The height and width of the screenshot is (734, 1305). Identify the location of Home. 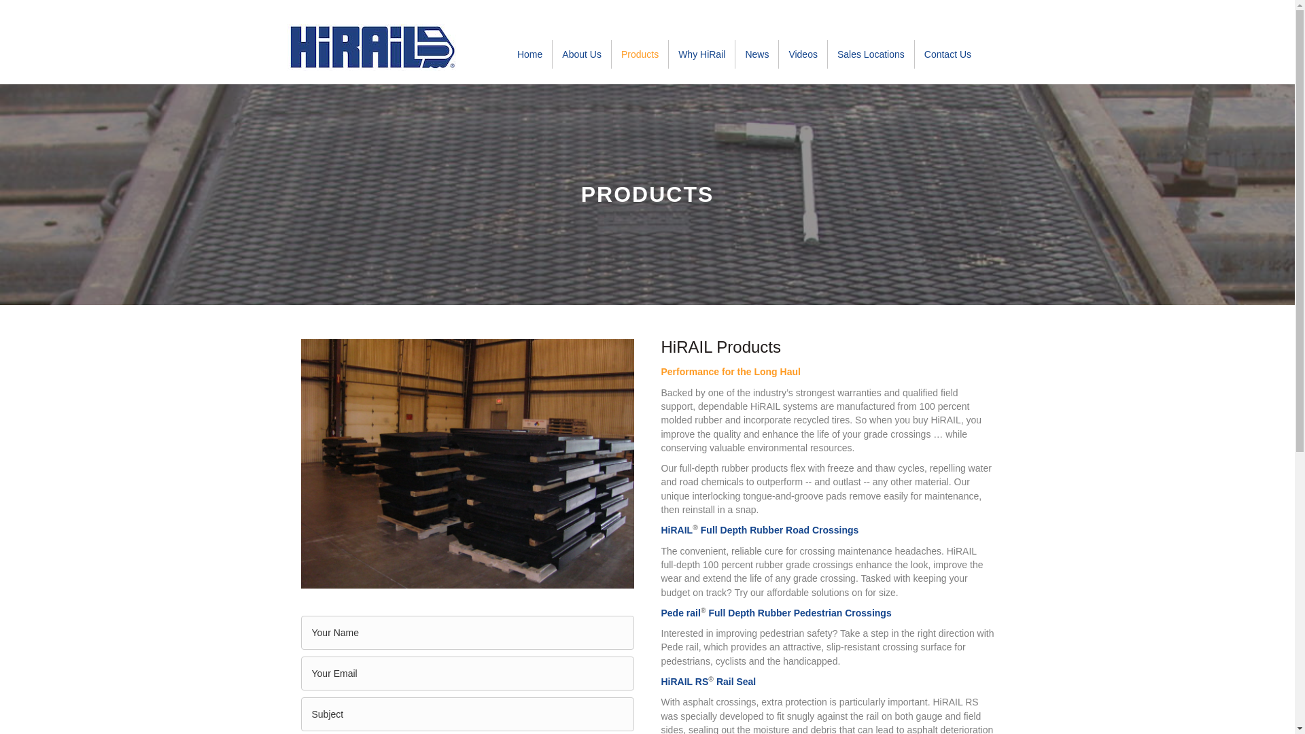
(529, 54).